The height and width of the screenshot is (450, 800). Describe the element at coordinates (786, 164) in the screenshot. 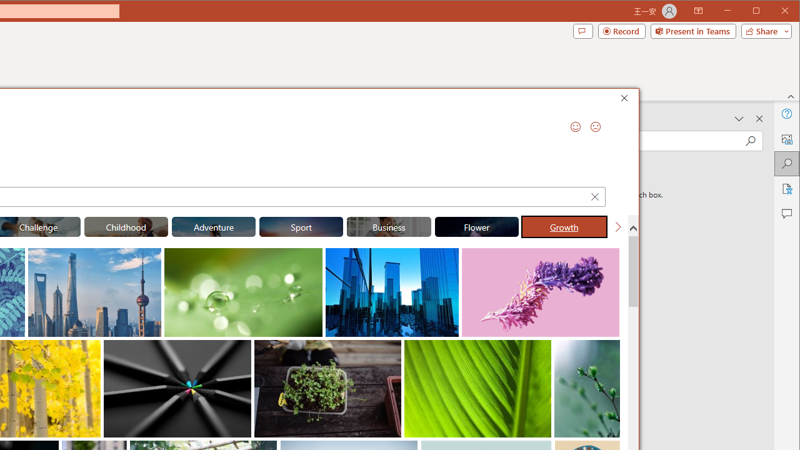

I see `Search` at that location.